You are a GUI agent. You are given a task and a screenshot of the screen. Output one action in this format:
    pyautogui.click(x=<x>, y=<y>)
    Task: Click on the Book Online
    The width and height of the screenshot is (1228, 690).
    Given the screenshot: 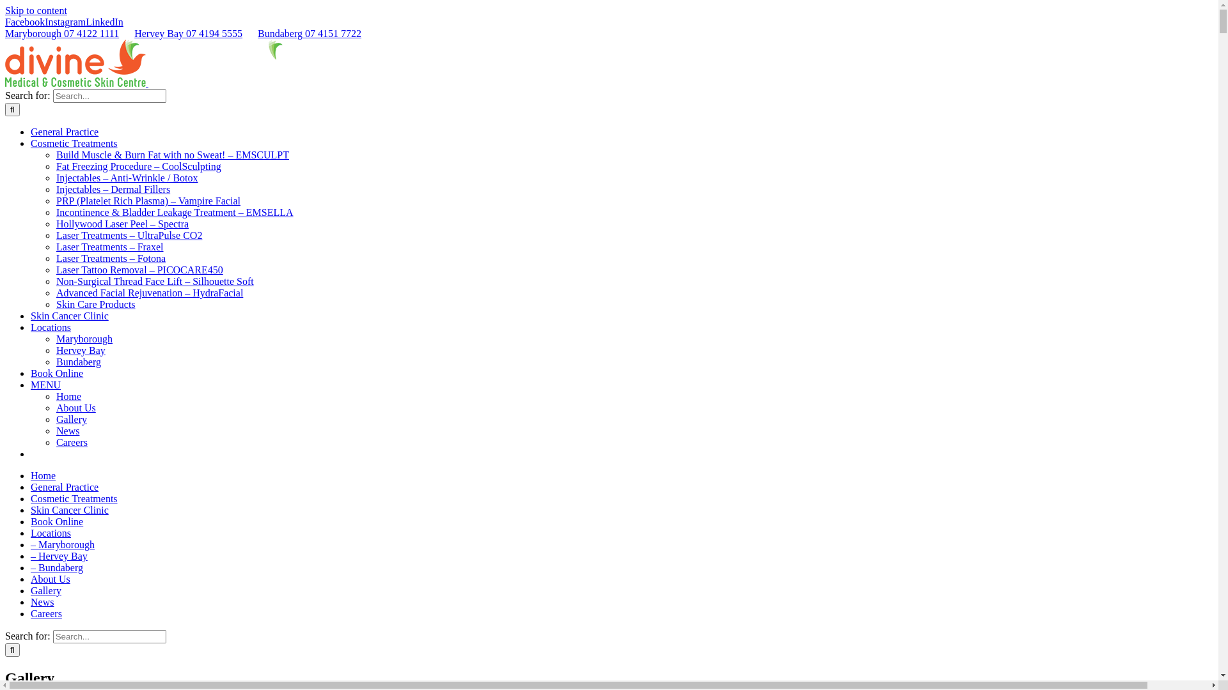 What is the action you would take?
    pyautogui.click(x=57, y=521)
    